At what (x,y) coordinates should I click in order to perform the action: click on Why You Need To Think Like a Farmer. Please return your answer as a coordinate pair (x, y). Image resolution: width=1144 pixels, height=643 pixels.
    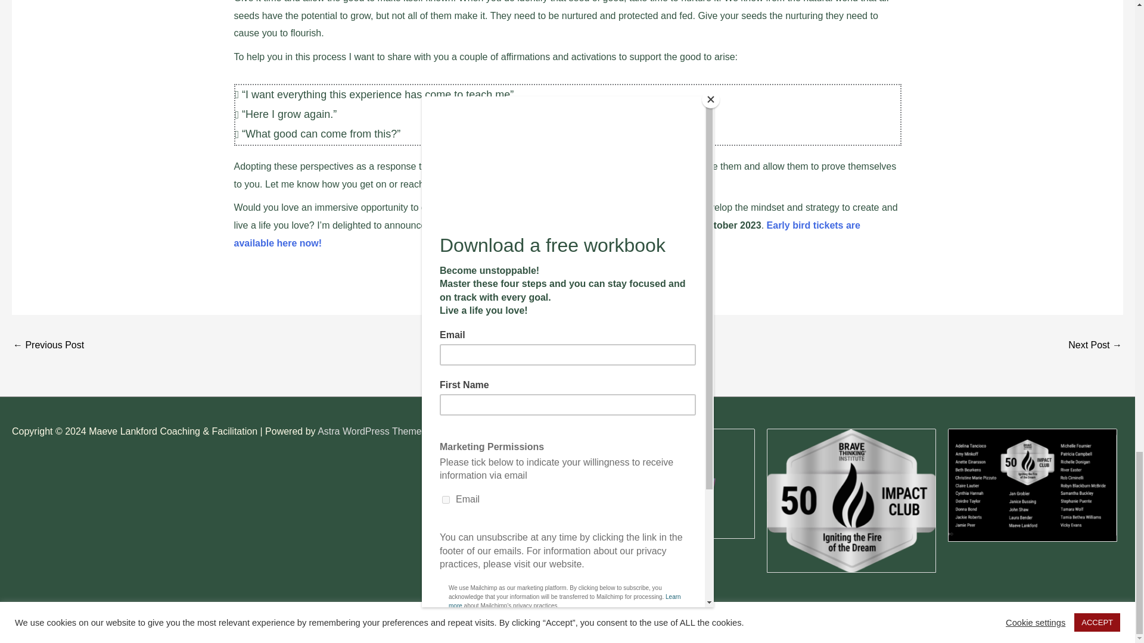
    Looking at the image, I should click on (1095, 346).